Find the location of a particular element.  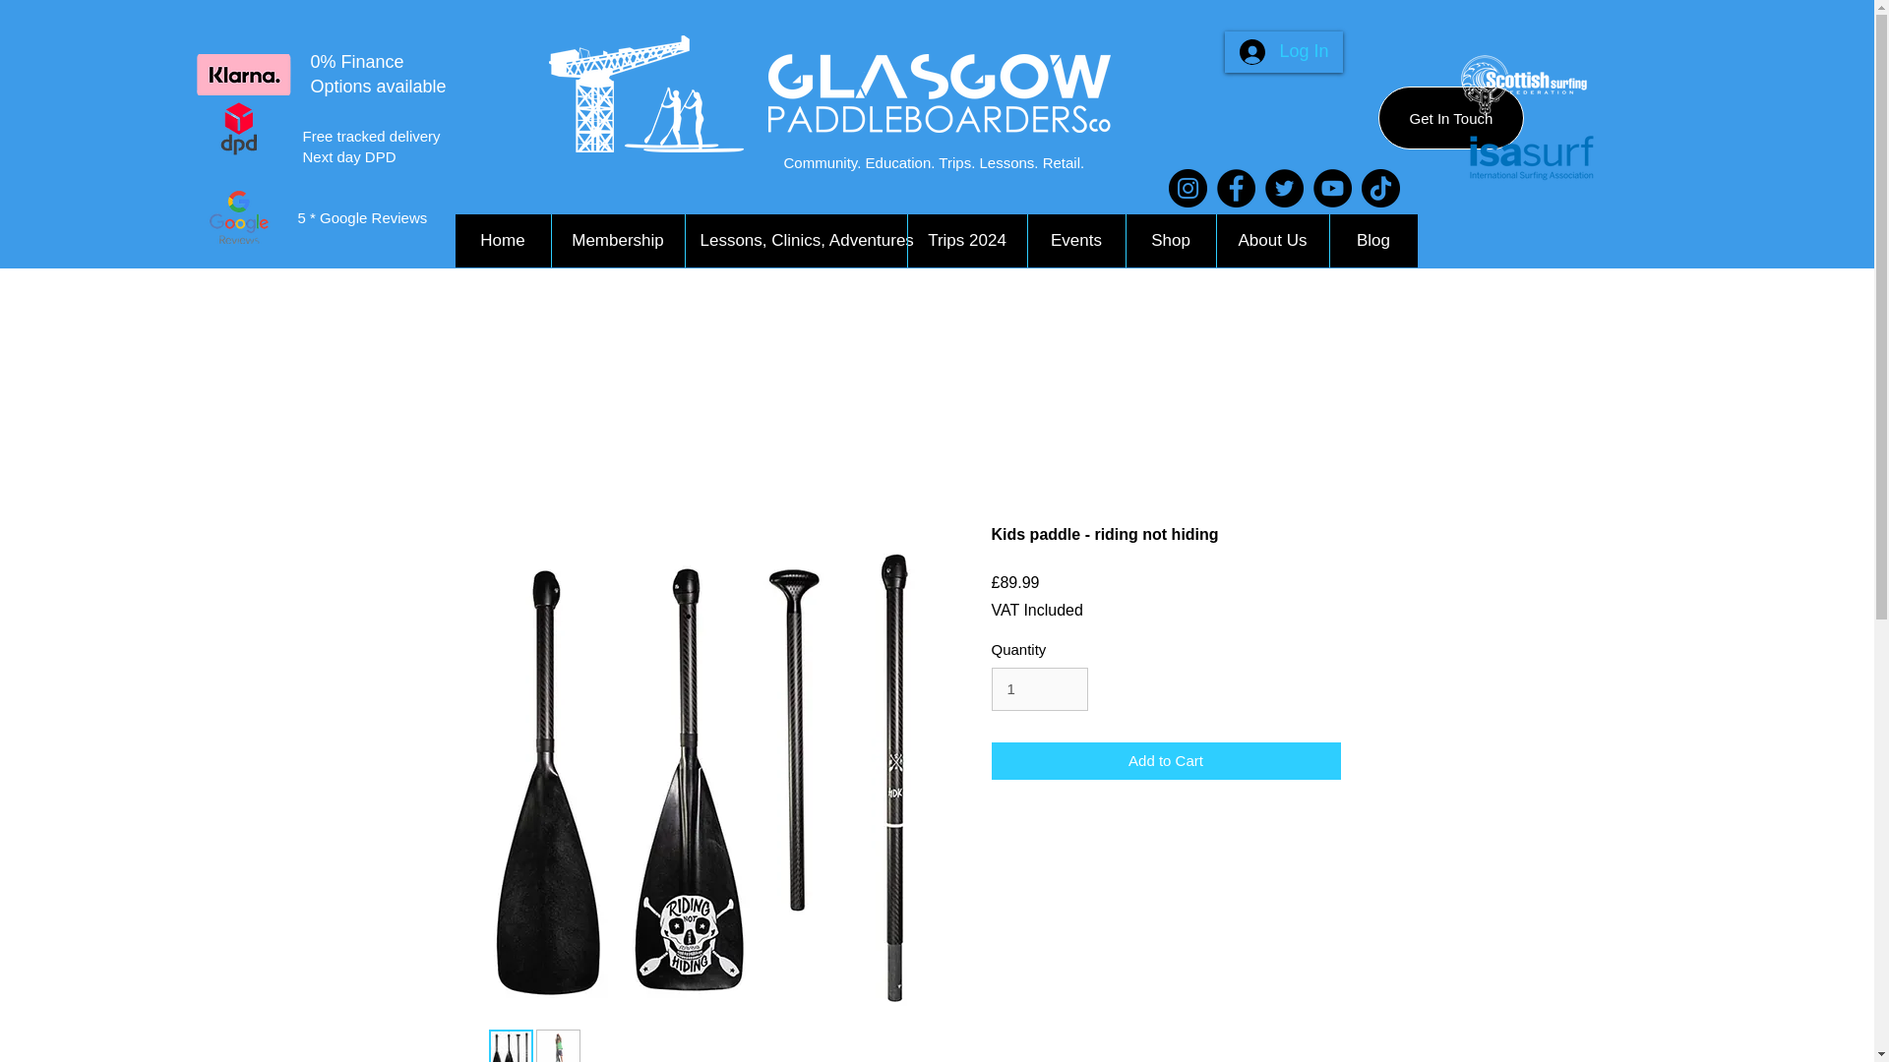

Events is located at coordinates (1076, 241).